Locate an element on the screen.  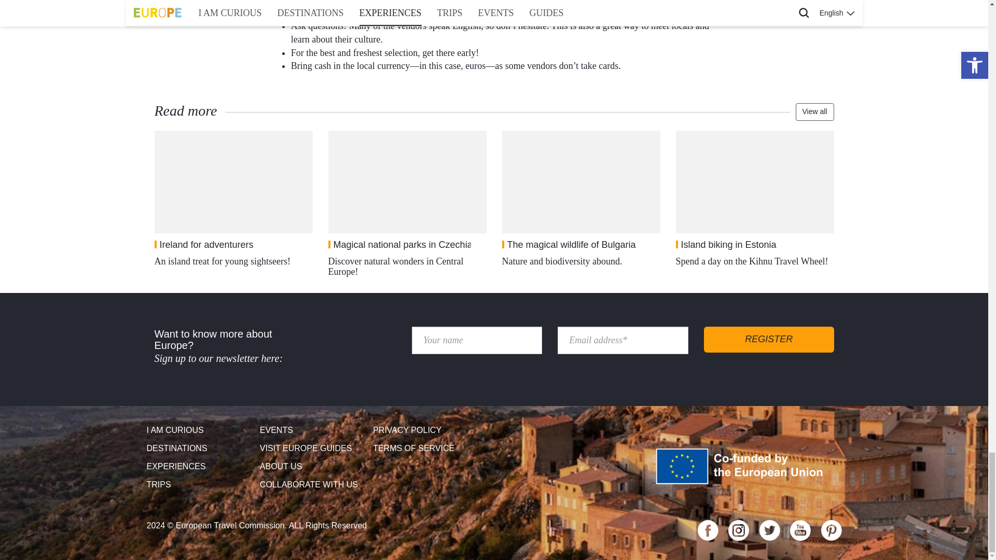
Register is located at coordinates (769, 339).